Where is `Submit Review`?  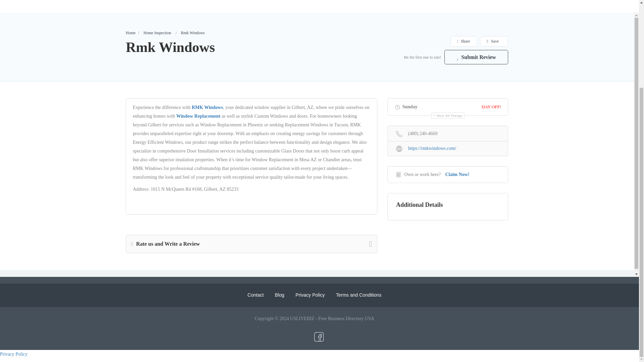
Submit Review is located at coordinates (476, 57).